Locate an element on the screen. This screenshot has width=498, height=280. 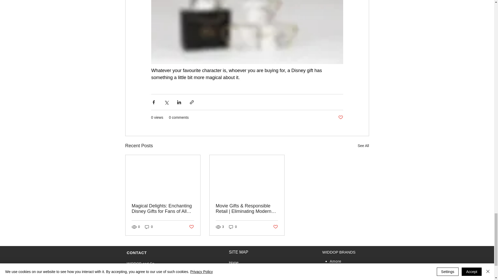
0 is located at coordinates (233, 227).